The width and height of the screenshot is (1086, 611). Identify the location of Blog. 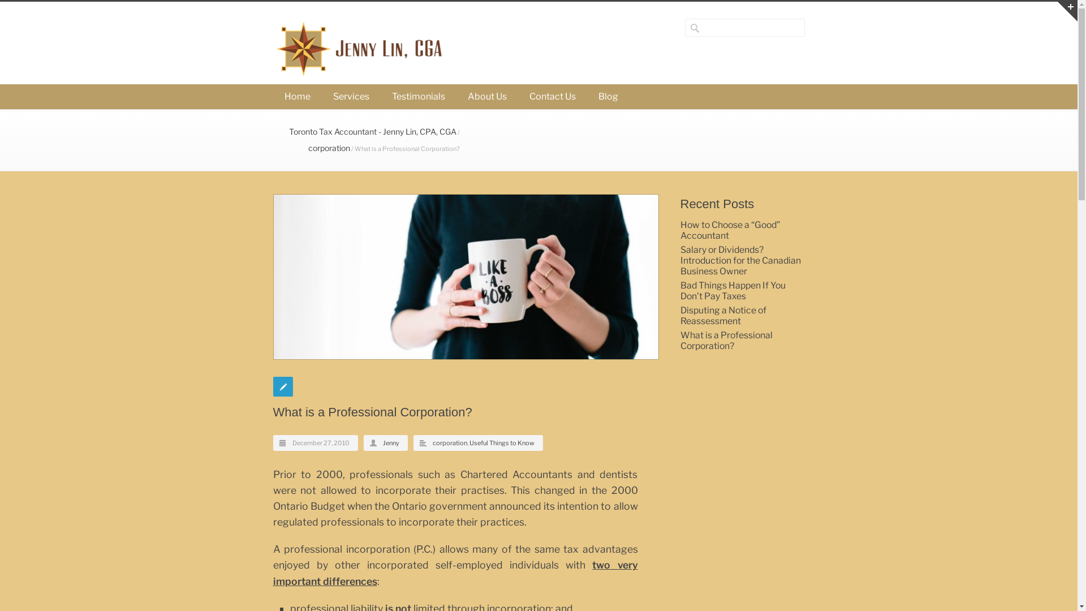
(609, 97).